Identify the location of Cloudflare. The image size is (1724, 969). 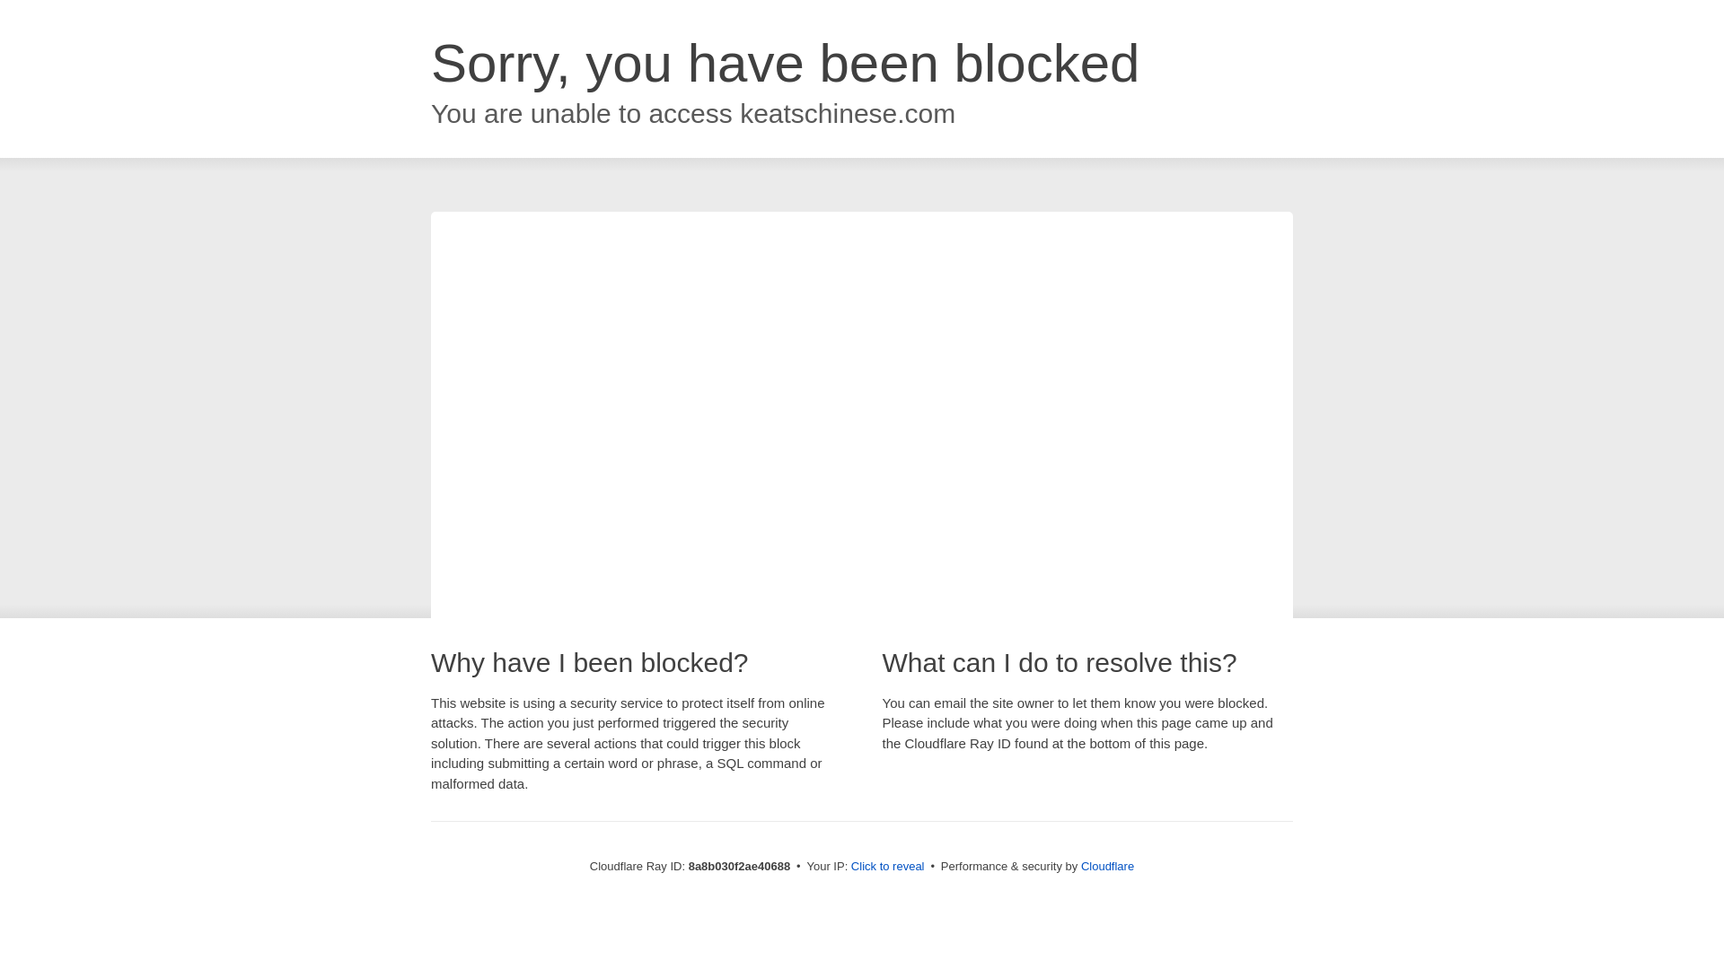
(1107, 866).